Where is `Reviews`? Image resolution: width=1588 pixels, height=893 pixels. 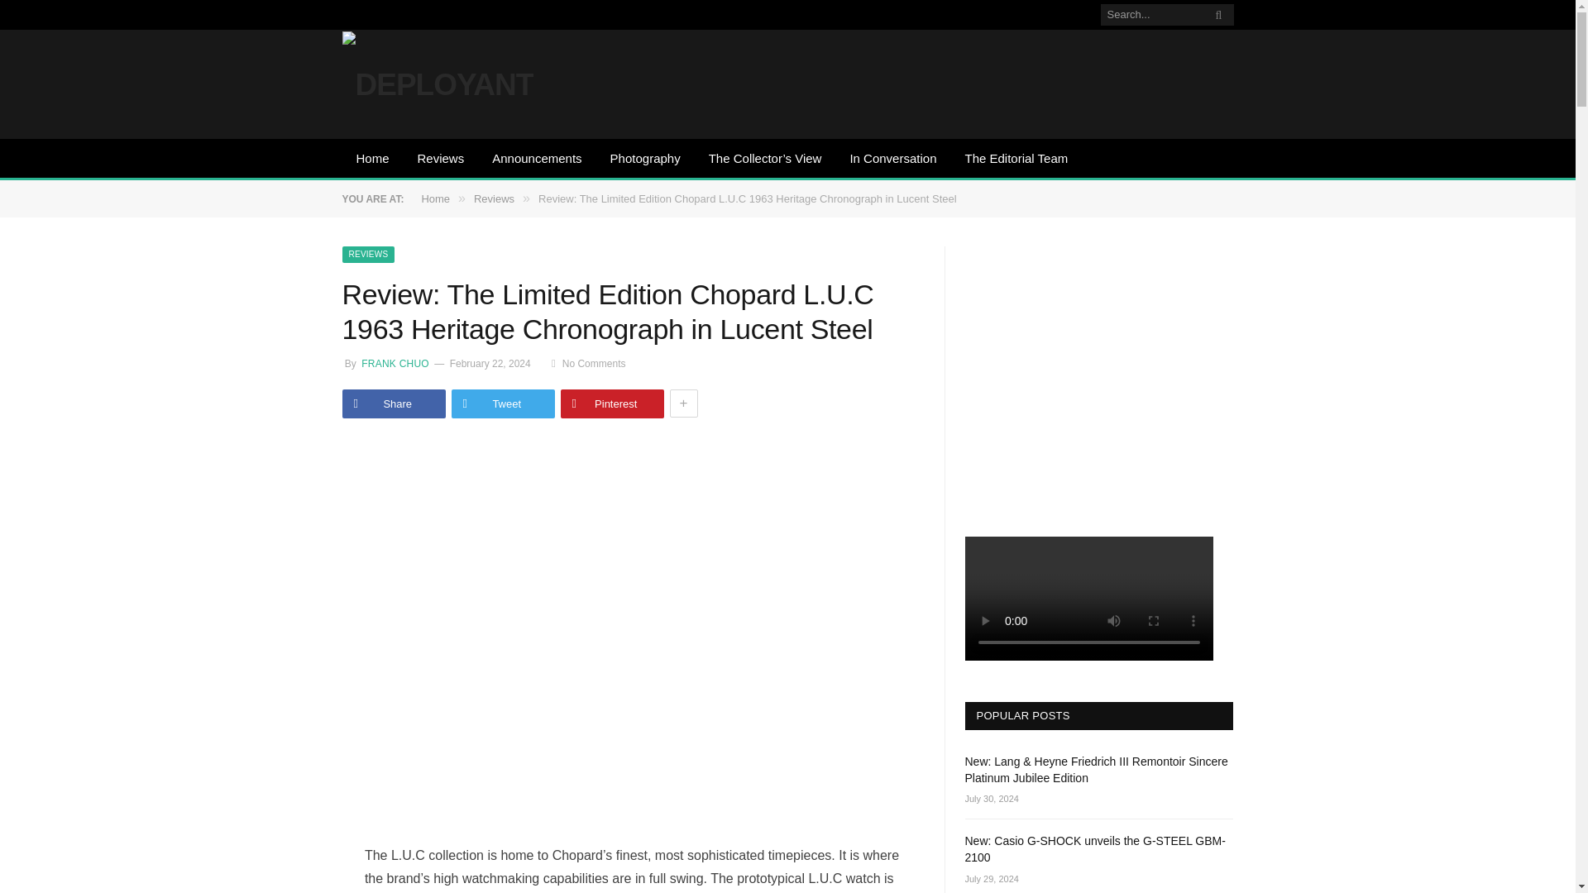 Reviews is located at coordinates (369, 255).